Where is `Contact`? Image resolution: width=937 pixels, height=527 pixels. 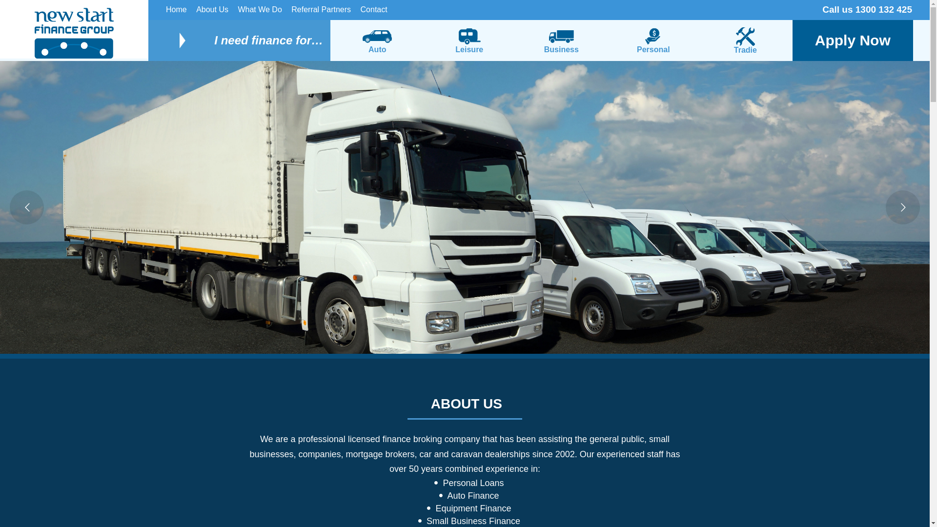
Contact is located at coordinates (374, 13).